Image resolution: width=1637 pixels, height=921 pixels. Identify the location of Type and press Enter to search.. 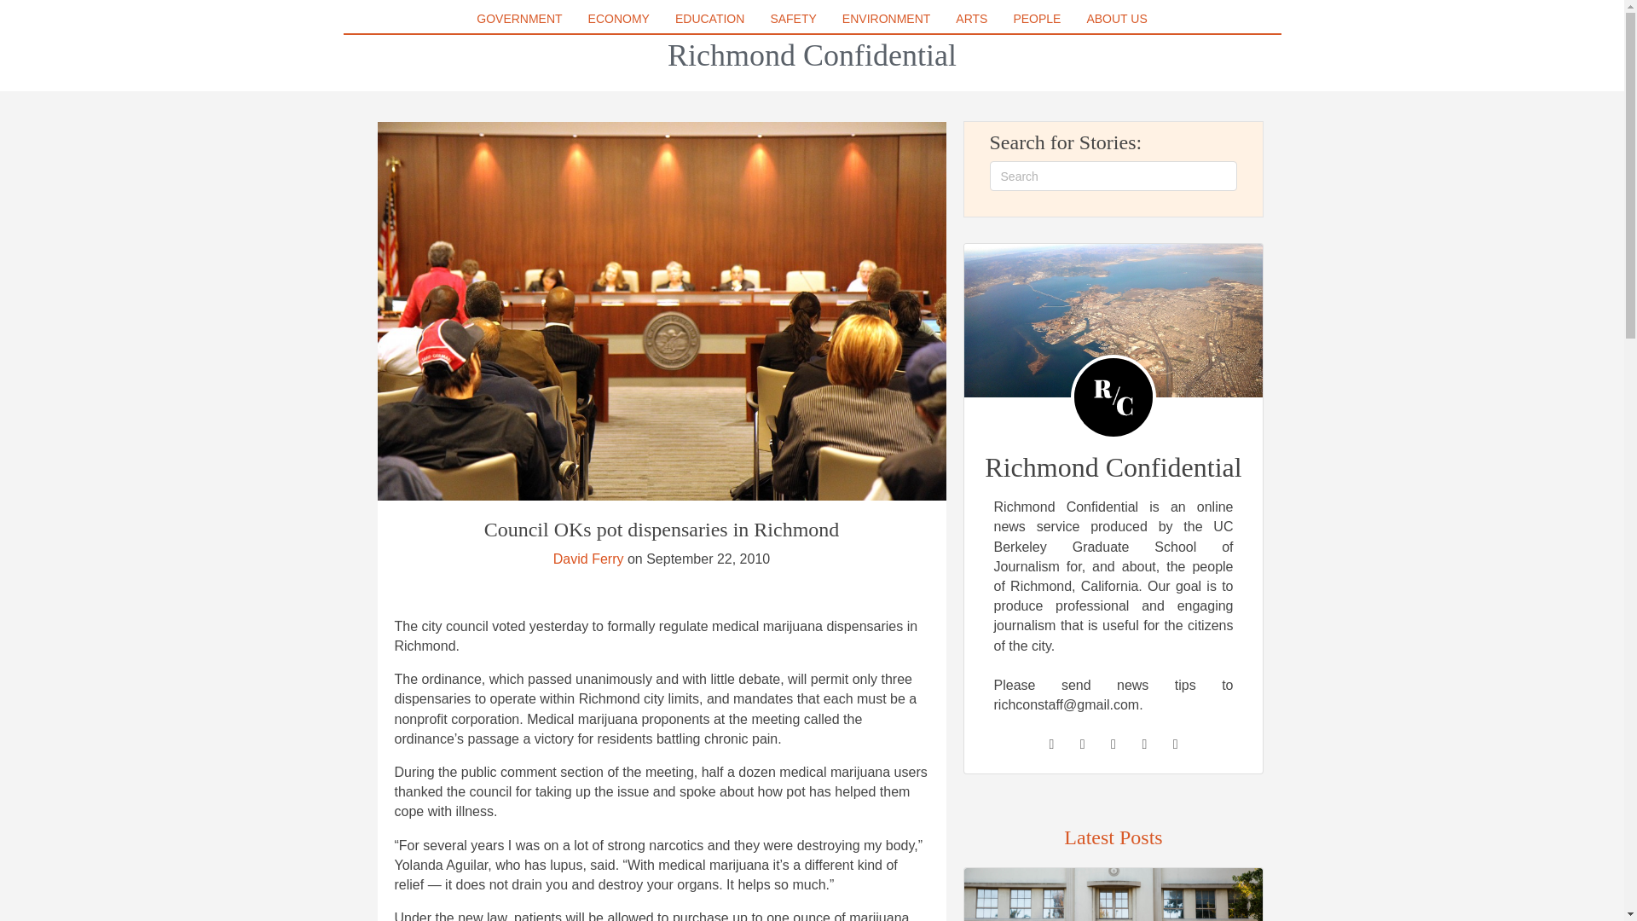
(1114, 176).